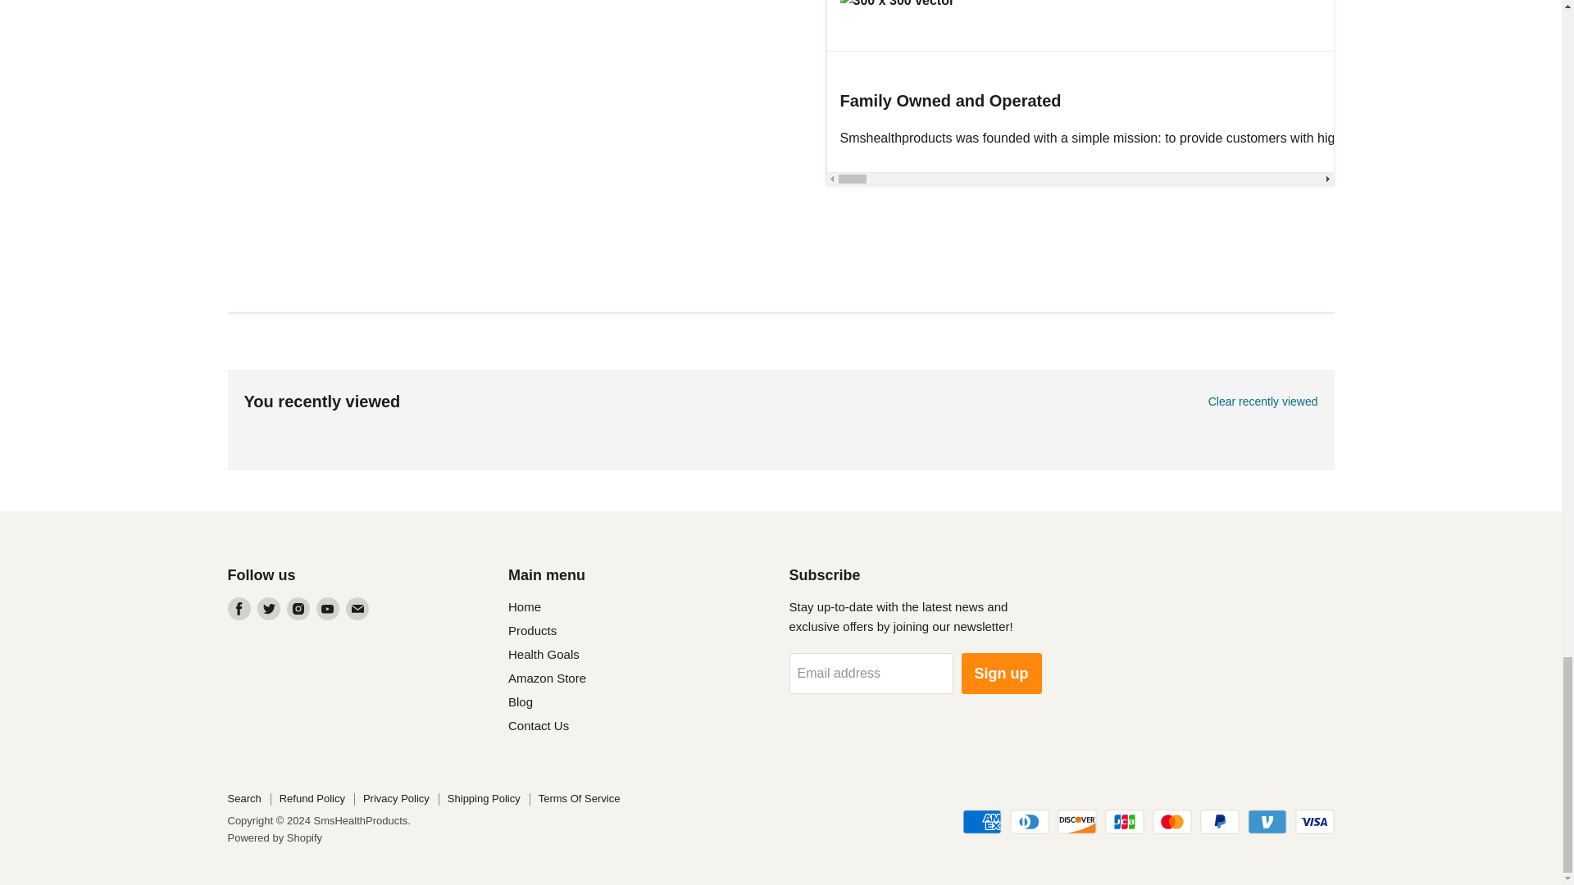  Describe the element at coordinates (239, 609) in the screenshot. I see `Facebook` at that location.